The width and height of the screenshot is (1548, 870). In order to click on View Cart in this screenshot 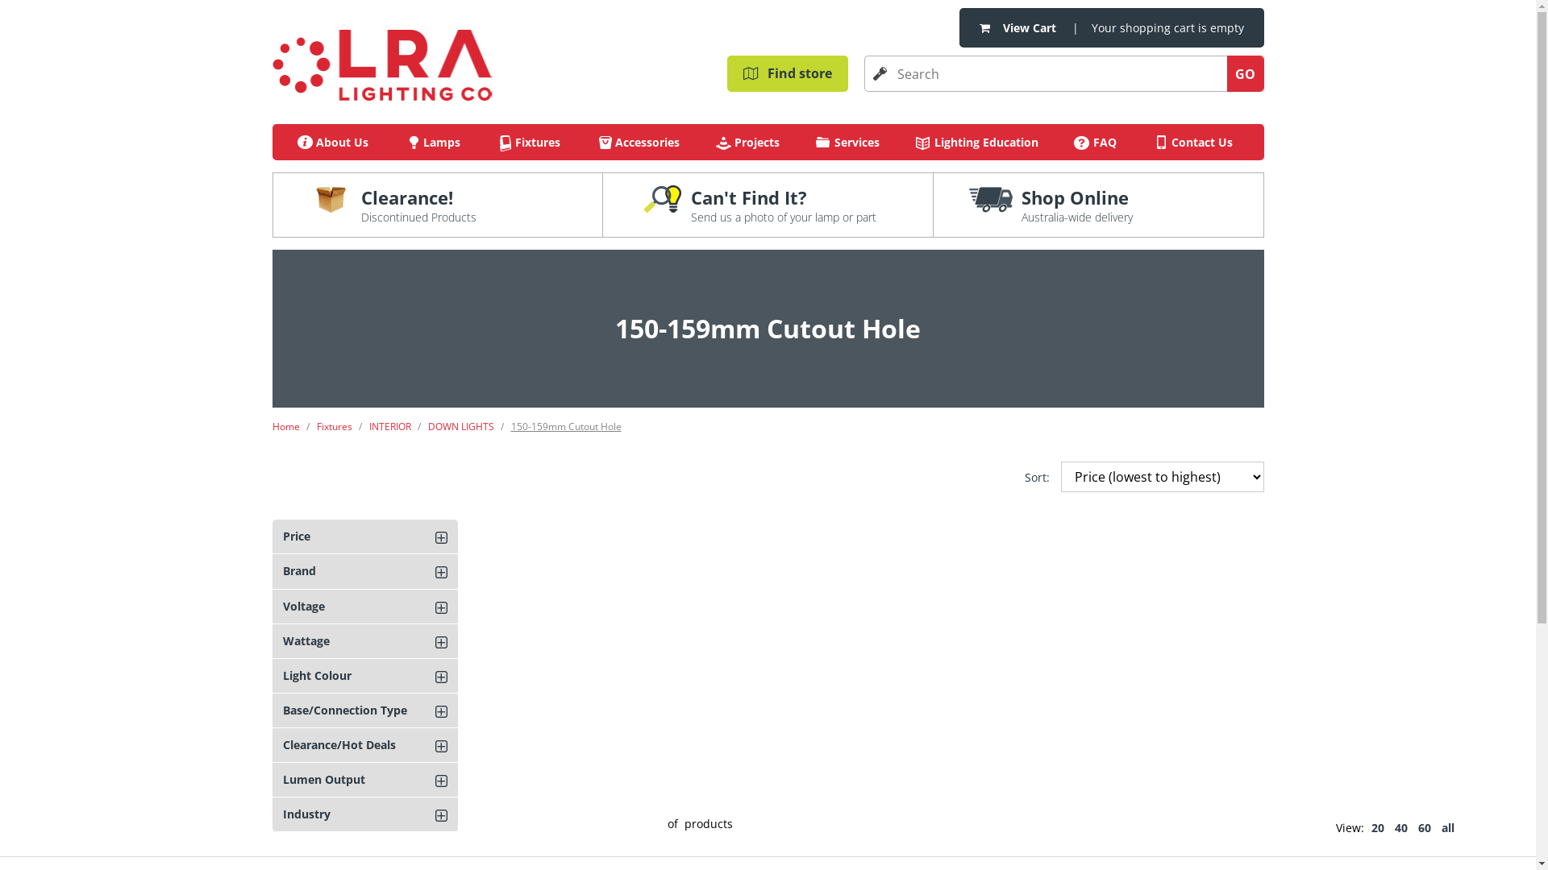, I will do `click(1030, 27)`.